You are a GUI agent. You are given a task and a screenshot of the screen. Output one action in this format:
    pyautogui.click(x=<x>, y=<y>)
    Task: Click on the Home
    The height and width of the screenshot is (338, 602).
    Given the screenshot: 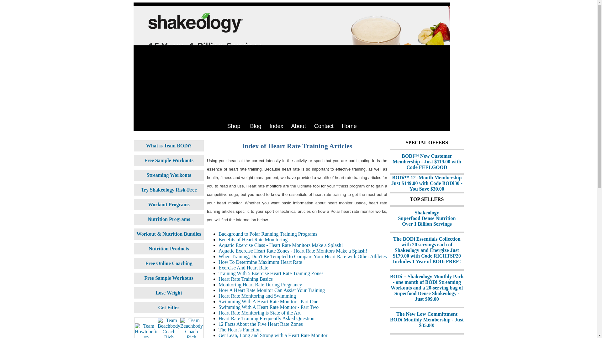 What is the action you would take?
    pyautogui.click(x=349, y=126)
    